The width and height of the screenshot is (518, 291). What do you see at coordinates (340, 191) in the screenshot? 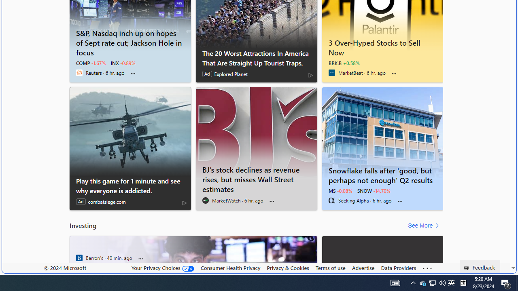
I see `MS -0.08%` at bounding box center [340, 191].